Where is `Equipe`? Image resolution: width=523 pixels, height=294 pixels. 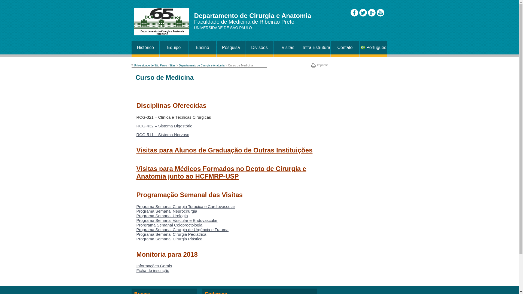
Equipe is located at coordinates (174, 48).